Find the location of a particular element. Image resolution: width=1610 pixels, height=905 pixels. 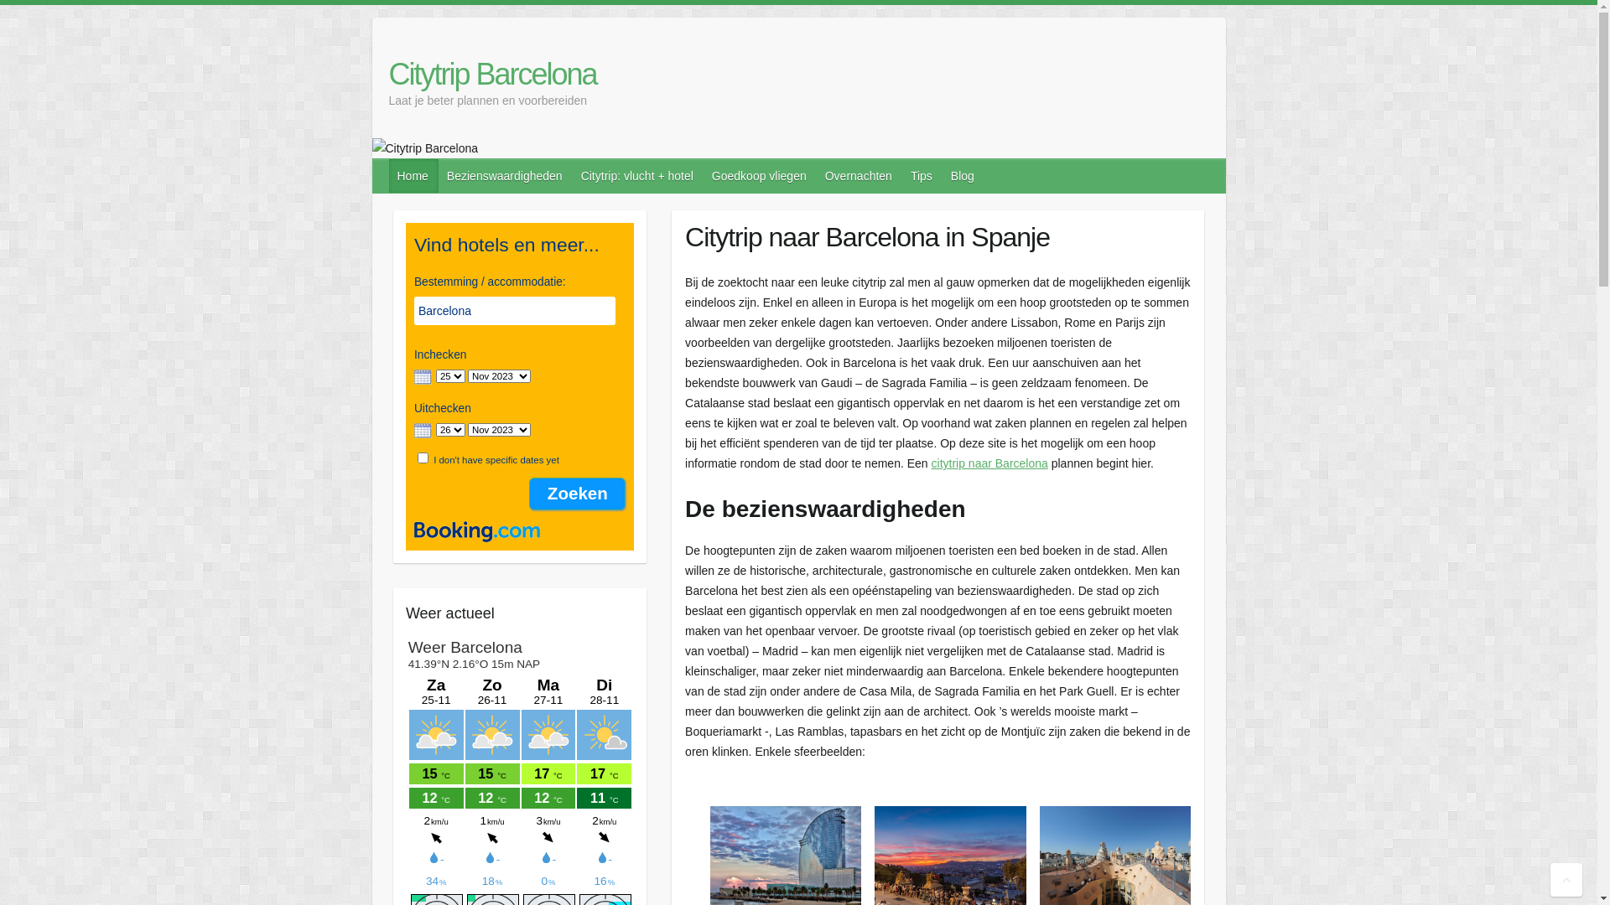

Bezienswaardigheden is located at coordinates (506, 176).